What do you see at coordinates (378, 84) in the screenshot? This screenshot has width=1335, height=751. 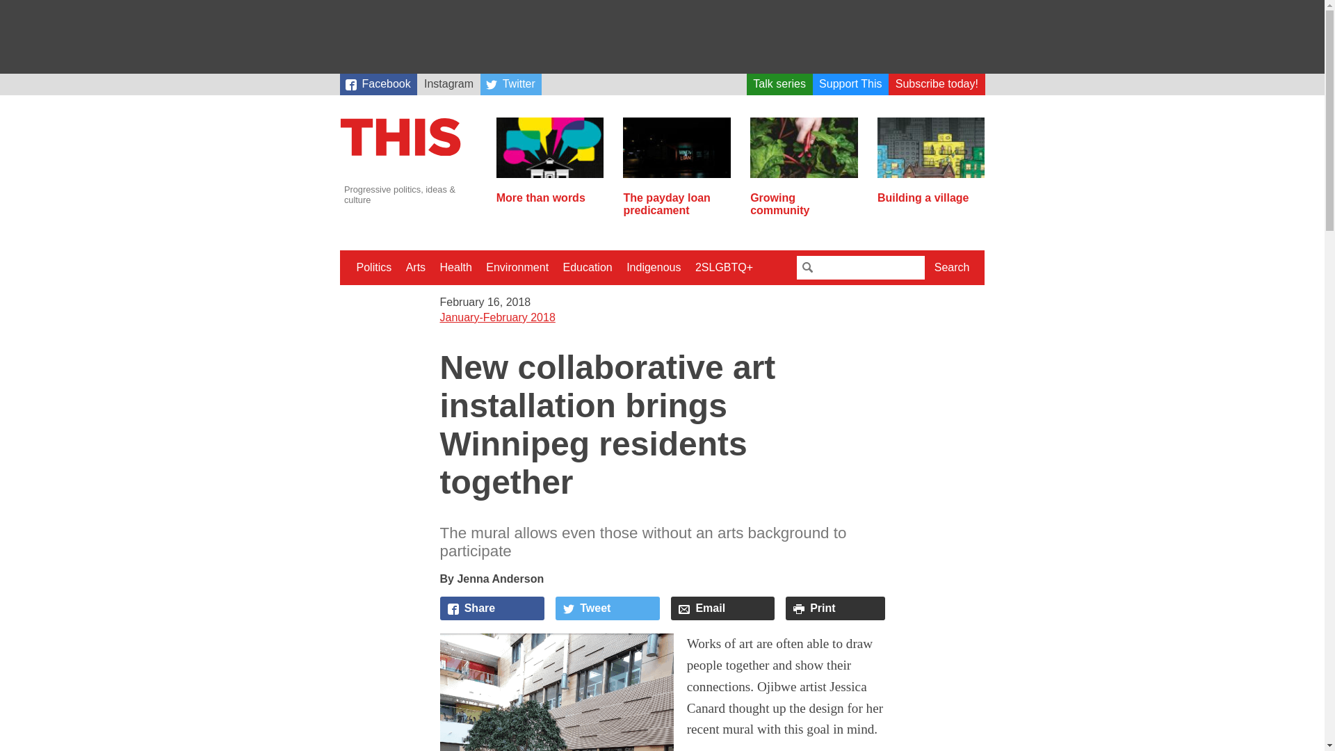 I see `Facebook` at bounding box center [378, 84].